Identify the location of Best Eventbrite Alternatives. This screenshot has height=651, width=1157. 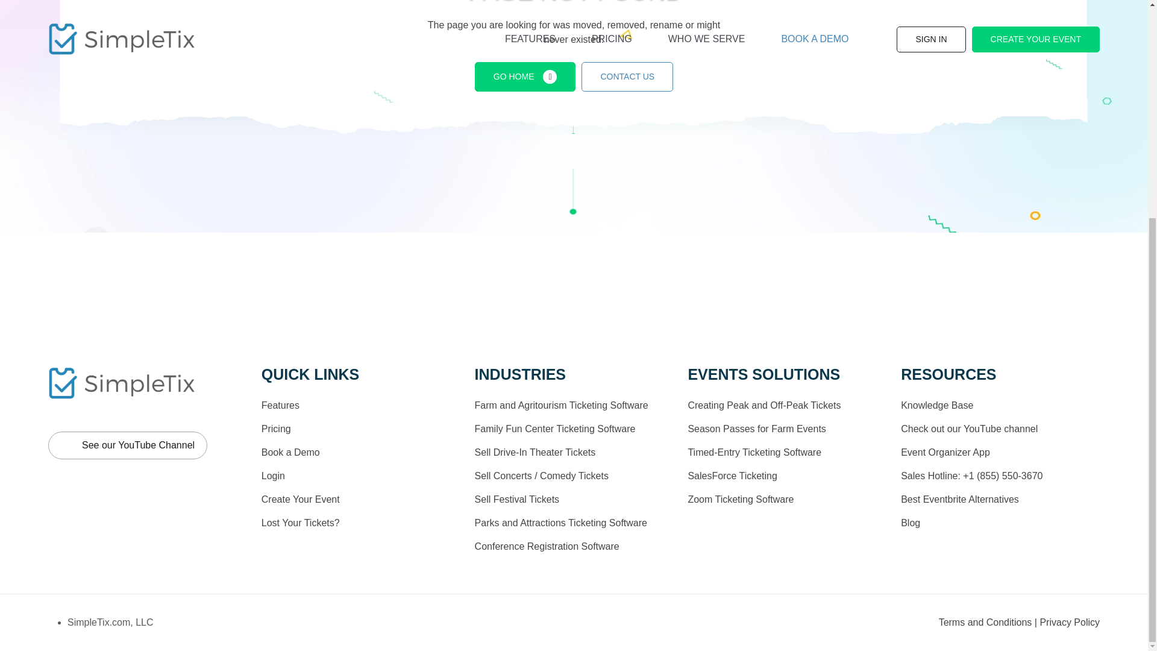
(960, 499).